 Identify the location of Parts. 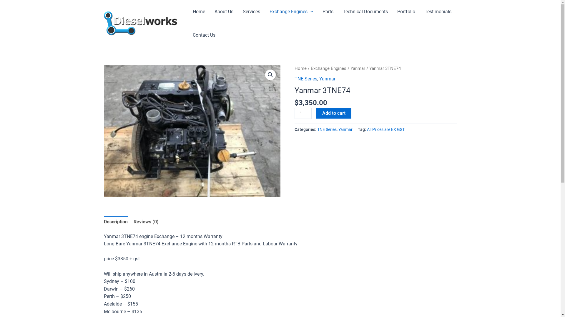
(328, 12).